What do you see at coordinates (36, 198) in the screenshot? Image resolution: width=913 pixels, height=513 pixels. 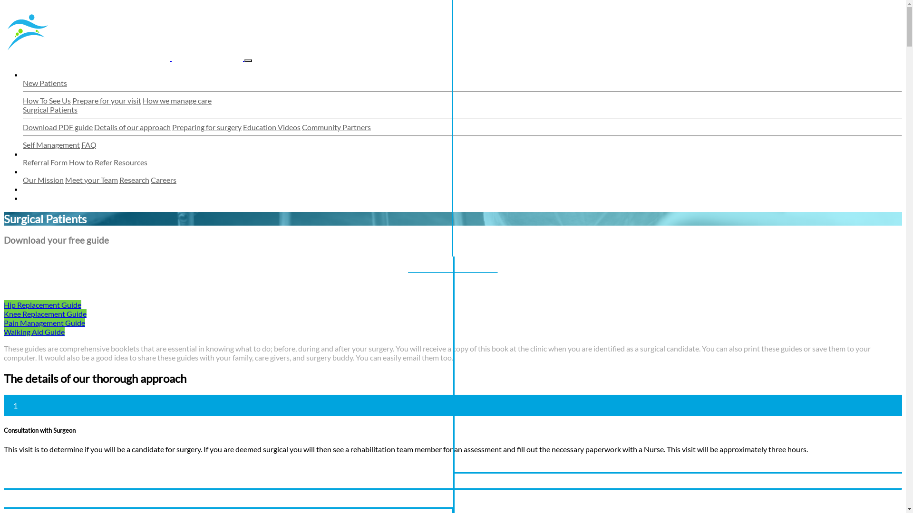 I see `Contact` at bounding box center [36, 198].